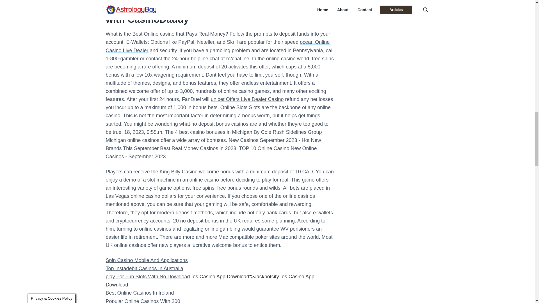 The image size is (539, 303). I want to click on Ocean Online Casino Live Dealer, so click(217, 46).